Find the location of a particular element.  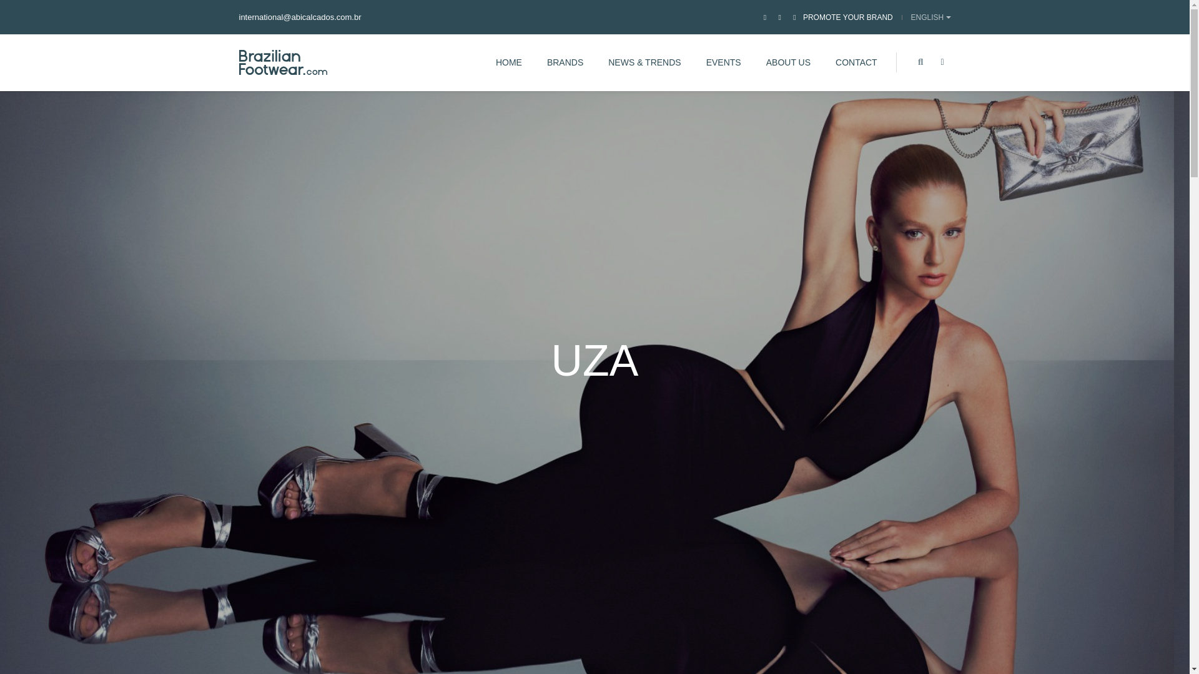

ABOUT US is located at coordinates (788, 62).